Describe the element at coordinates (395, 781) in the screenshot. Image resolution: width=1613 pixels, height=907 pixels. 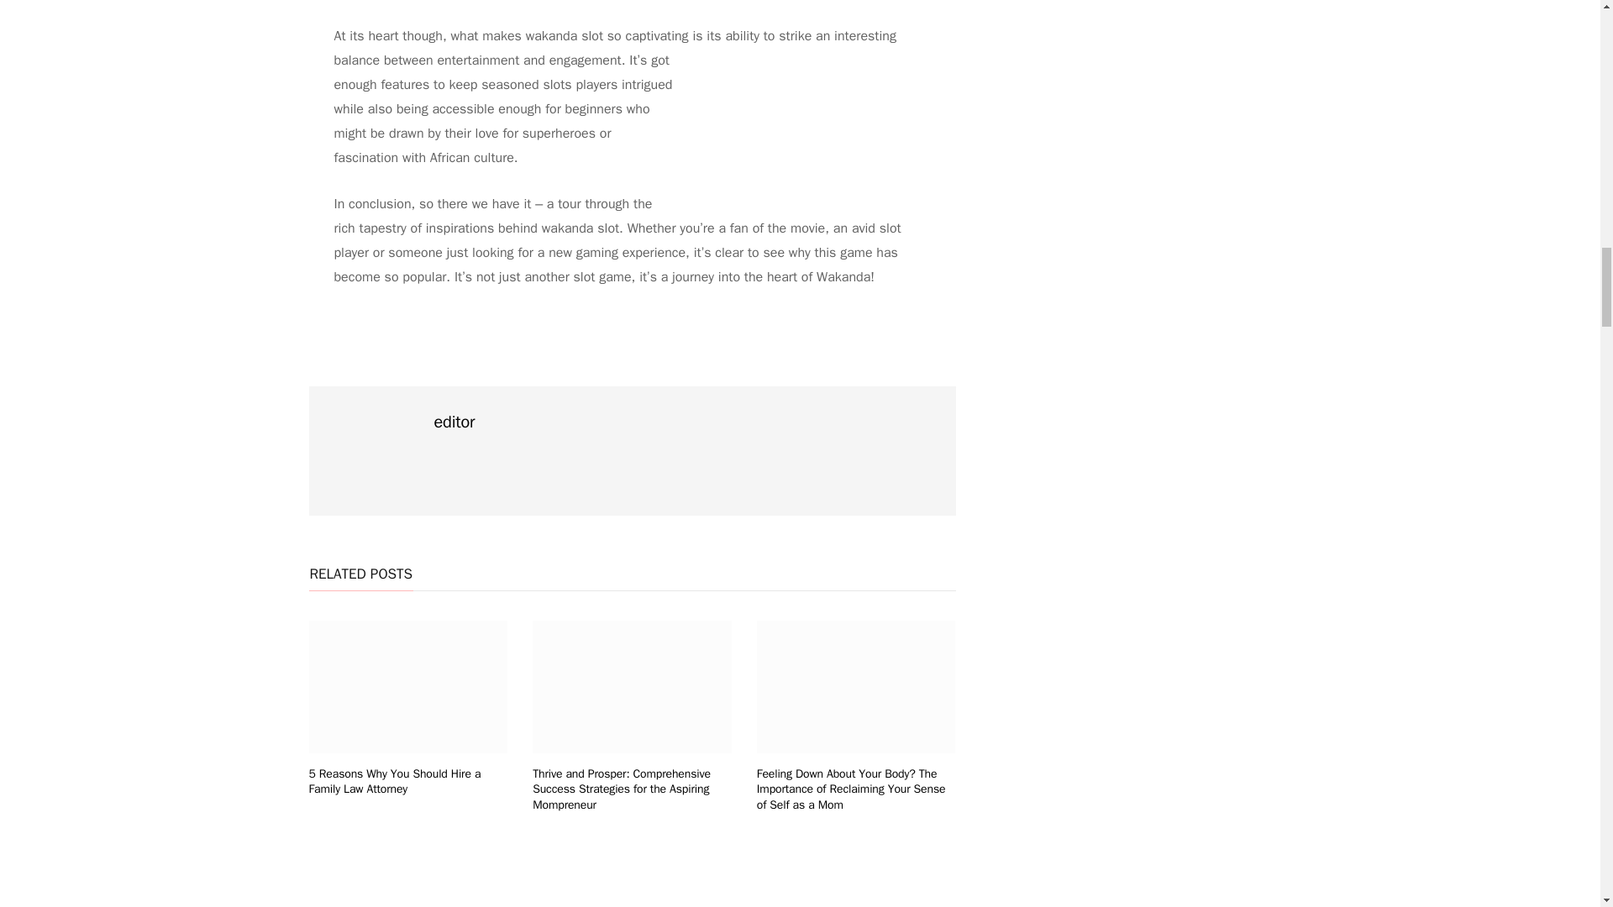
I see `5 Reasons Why You Should Hire a Family Law Attorney` at that location.